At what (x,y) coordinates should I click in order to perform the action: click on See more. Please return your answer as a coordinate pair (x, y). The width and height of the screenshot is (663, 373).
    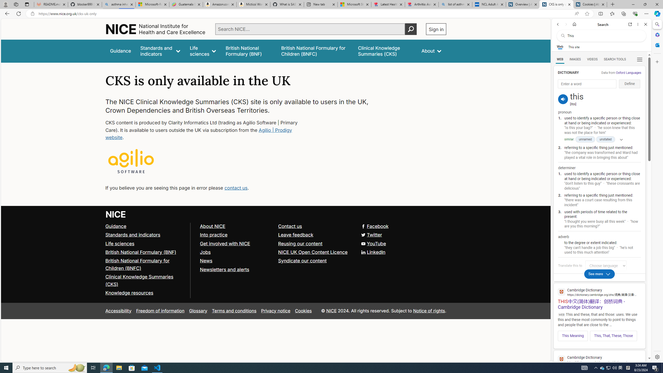
    Looking at the image, I should click on (600, 274).